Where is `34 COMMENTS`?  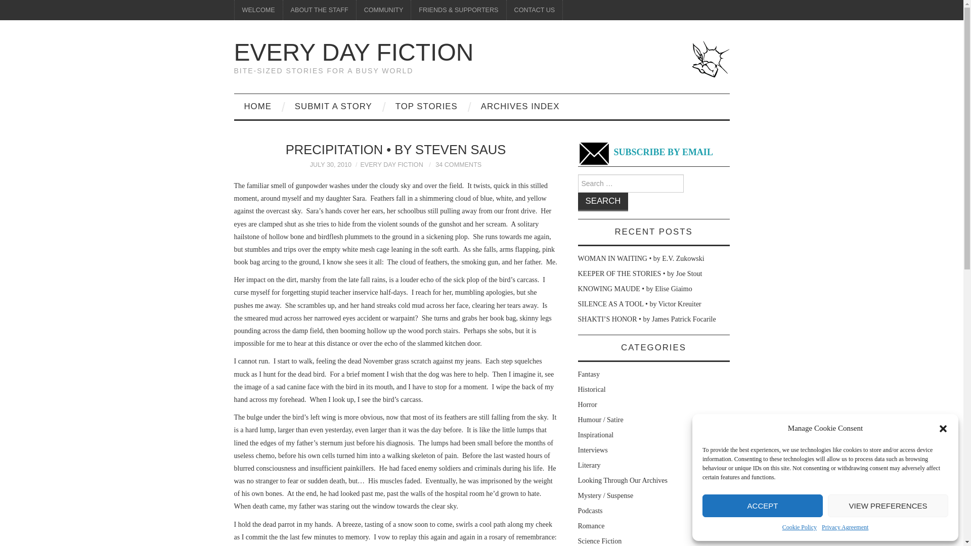
34 COMMENTS is located at coordinates (458, 164).